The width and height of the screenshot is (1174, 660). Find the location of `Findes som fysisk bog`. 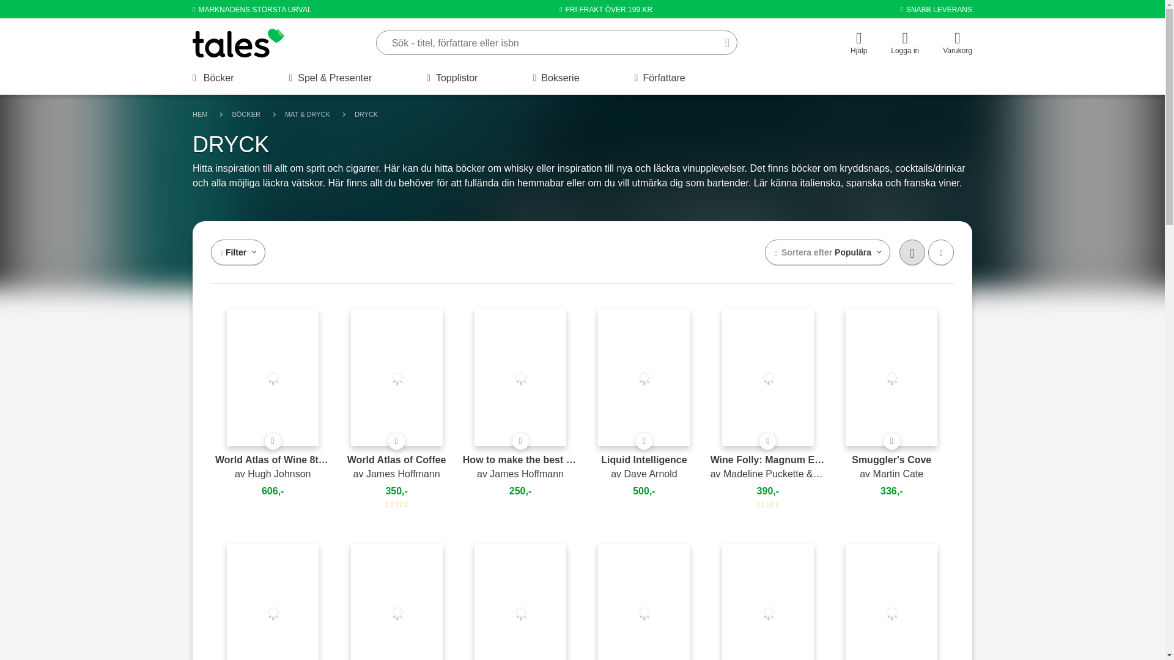

Findes som fysisk bog is located at coordinates (396, 441).